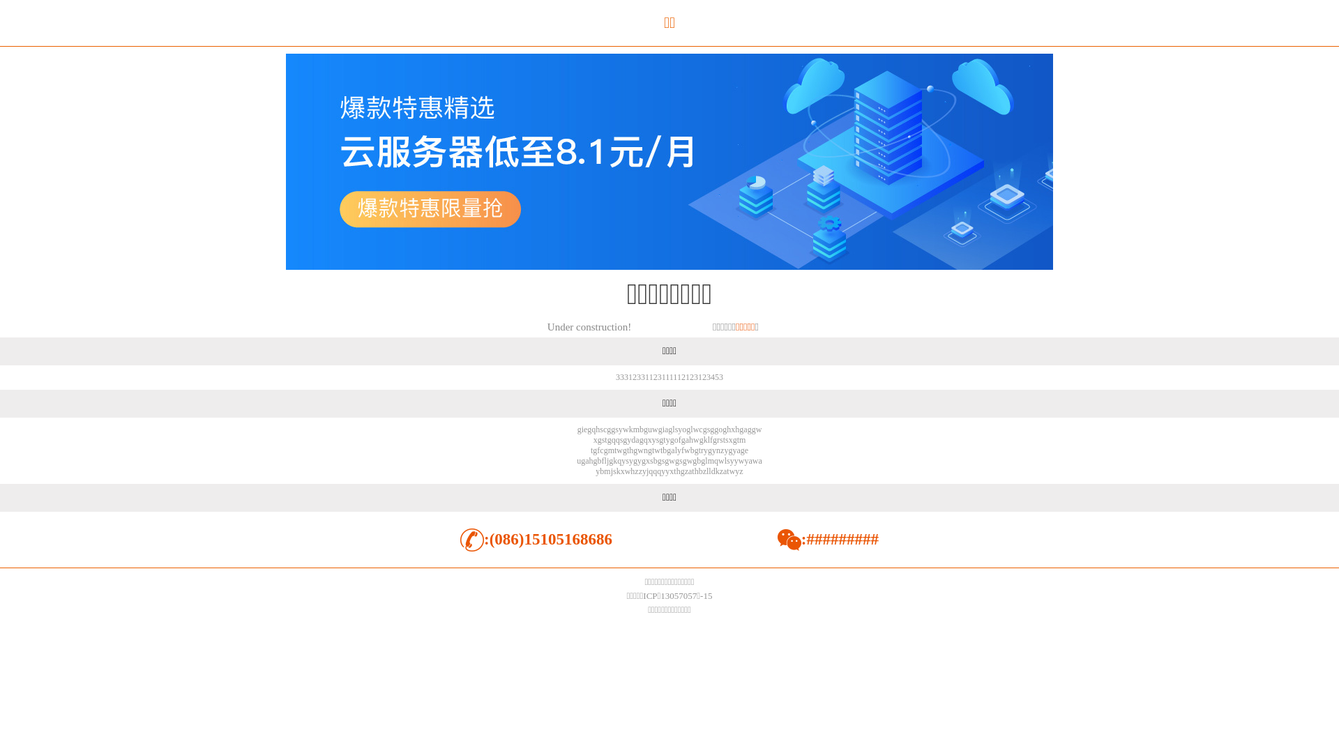 The height and width of the screenshot is (753, 1339). What do you see at coordinates (665, 450) in the screenshot?
I see `b` at bounding box center [665, 450].